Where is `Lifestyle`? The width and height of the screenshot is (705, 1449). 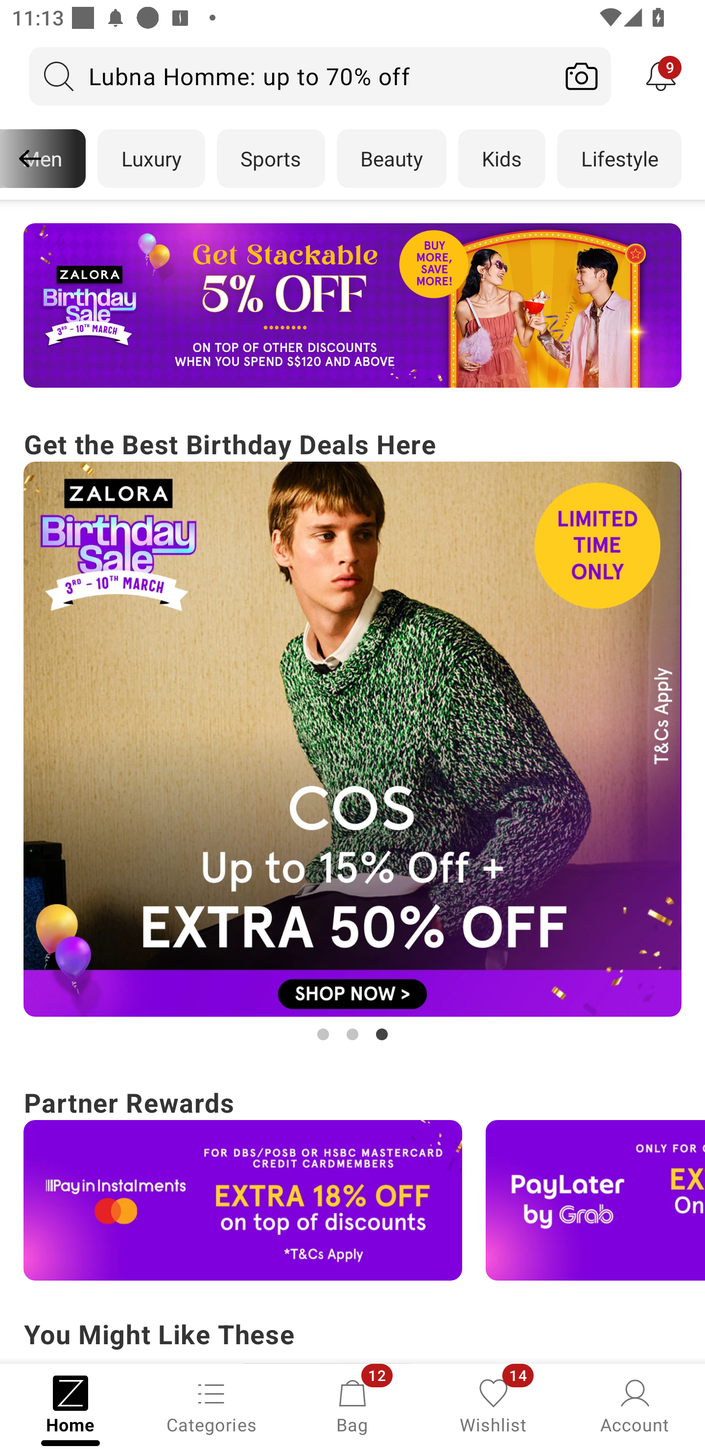
Lifestyle is located at coordinates (619, 159).